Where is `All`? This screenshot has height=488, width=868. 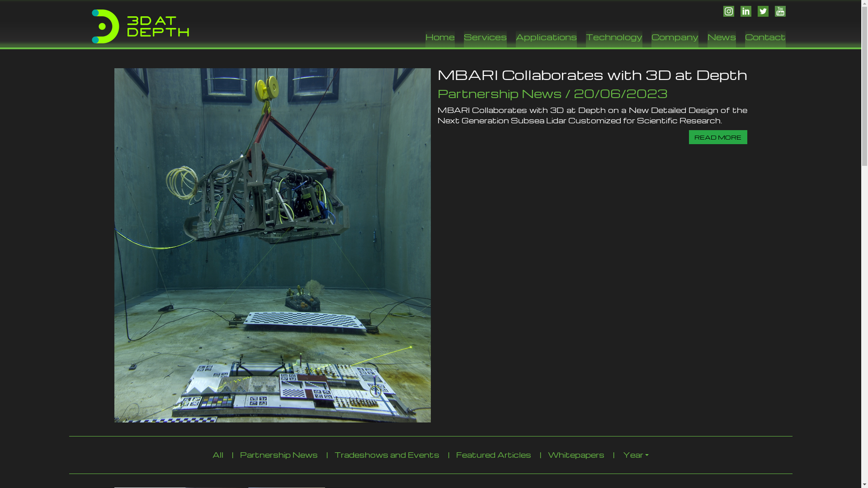 All is located at coordinates (218, 455).